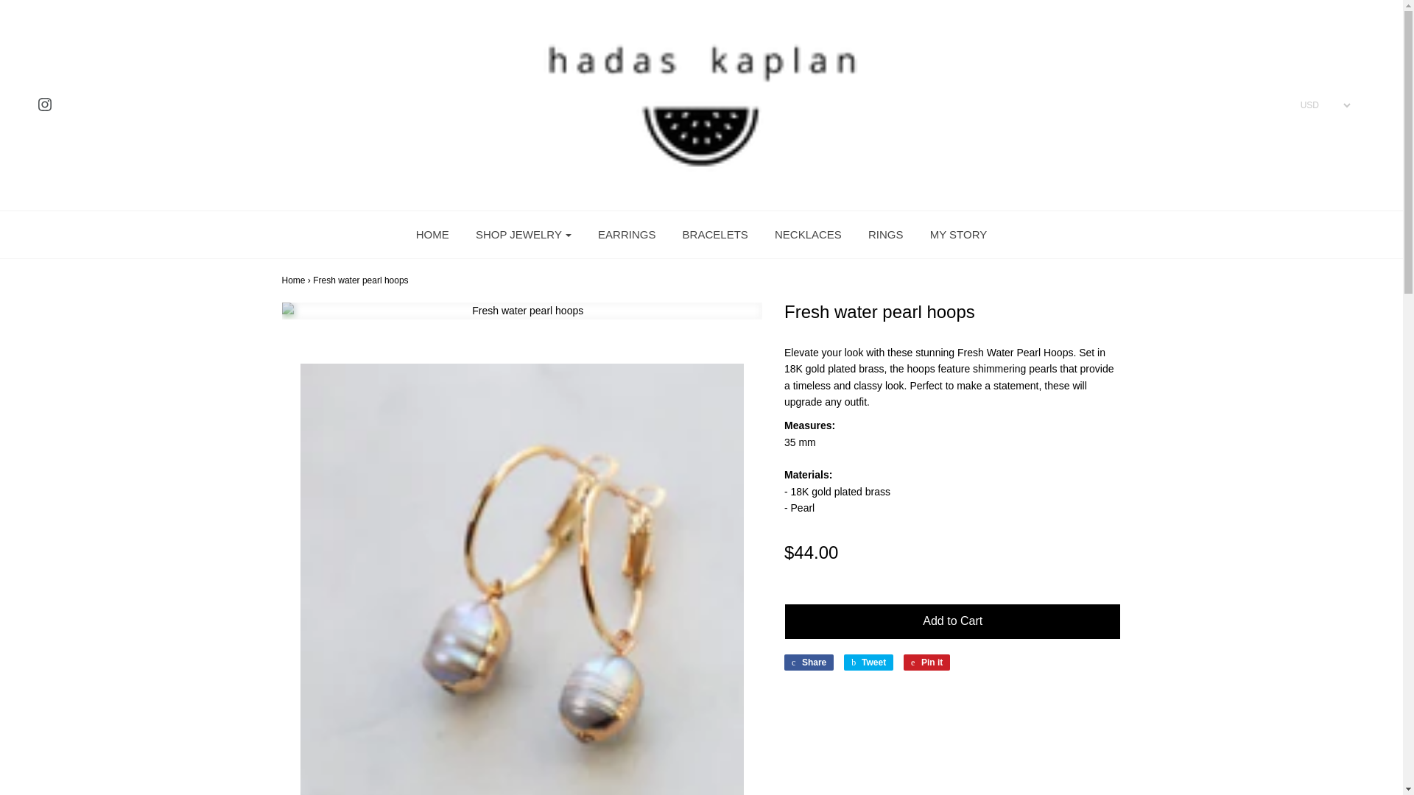  I want to click on SHOP JEWELRY, so click(524, 235).